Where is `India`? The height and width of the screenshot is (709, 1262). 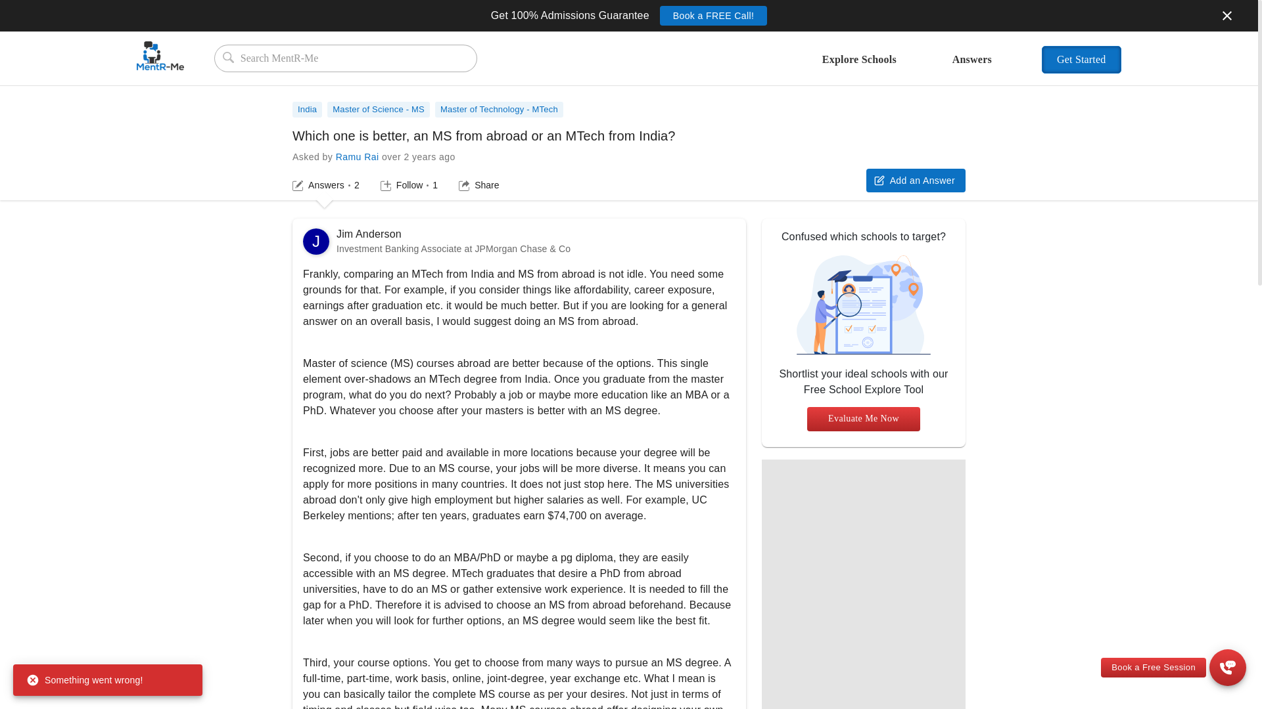 India is located at coordinates (502, 106).